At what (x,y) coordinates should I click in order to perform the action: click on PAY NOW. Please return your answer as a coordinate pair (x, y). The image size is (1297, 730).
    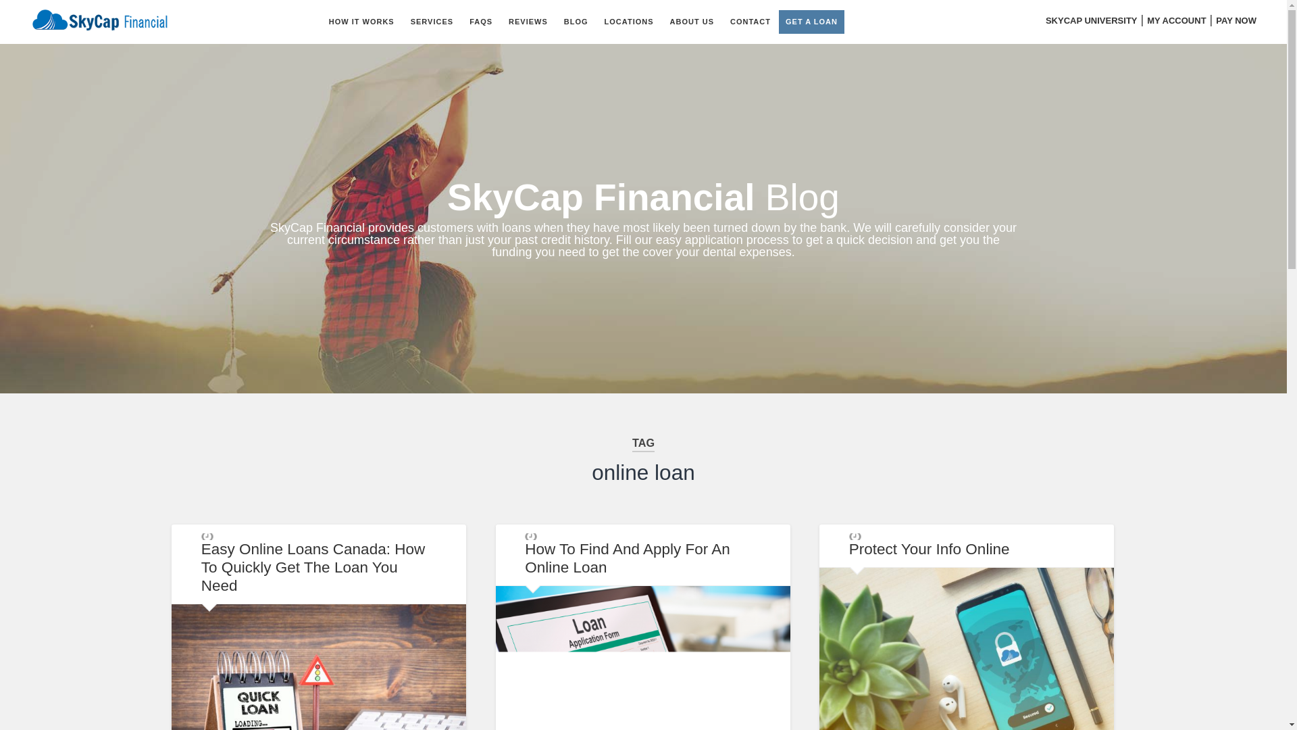
    Looking at the image, I should click on (1236, 20).